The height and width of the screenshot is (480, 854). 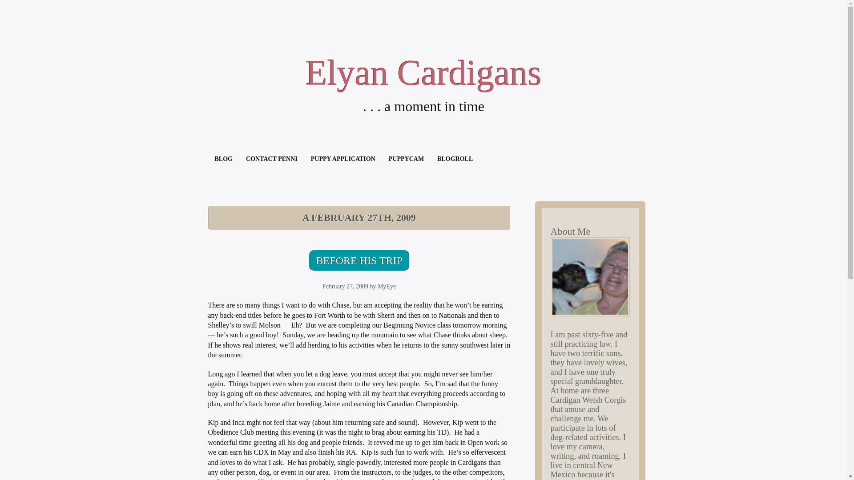 What do you see at coordinates (406, 159) in the screenshot?
I see `PUPPYCAM` at bounding box center [406, 159].